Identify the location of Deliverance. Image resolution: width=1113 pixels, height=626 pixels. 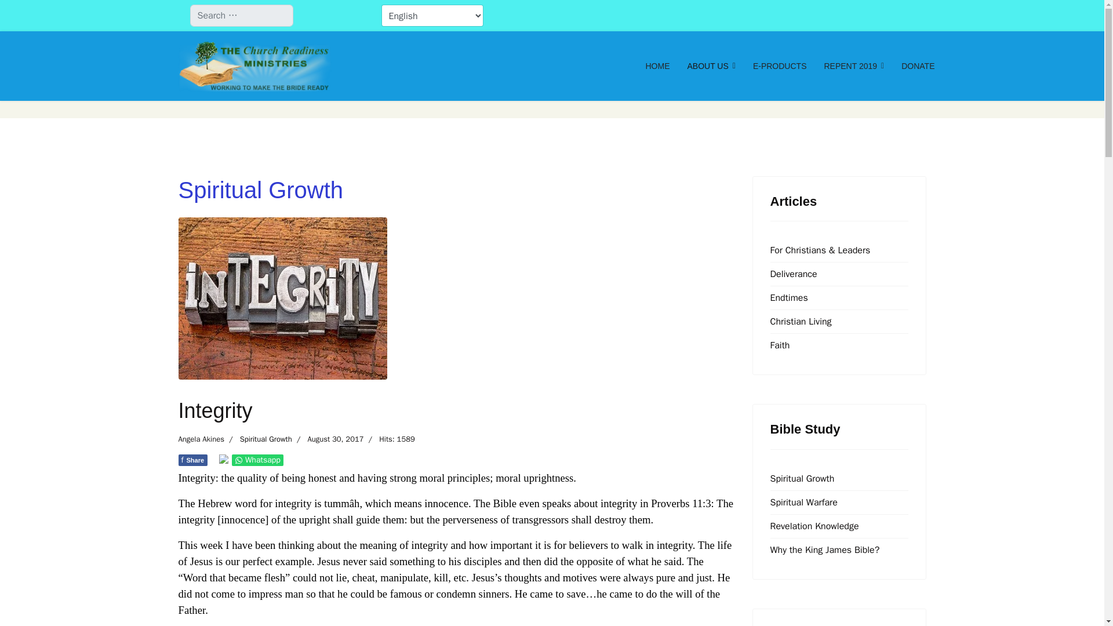
(839, 345).